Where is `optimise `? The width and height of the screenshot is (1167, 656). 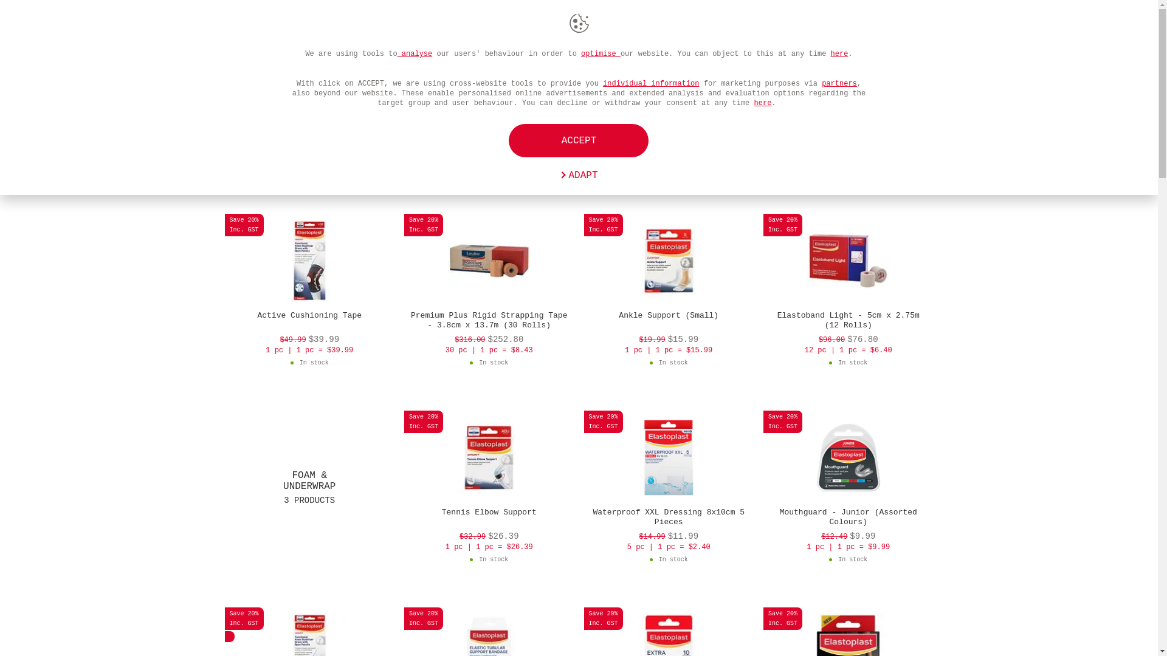
optimise  is located at coordinates (601, 54).